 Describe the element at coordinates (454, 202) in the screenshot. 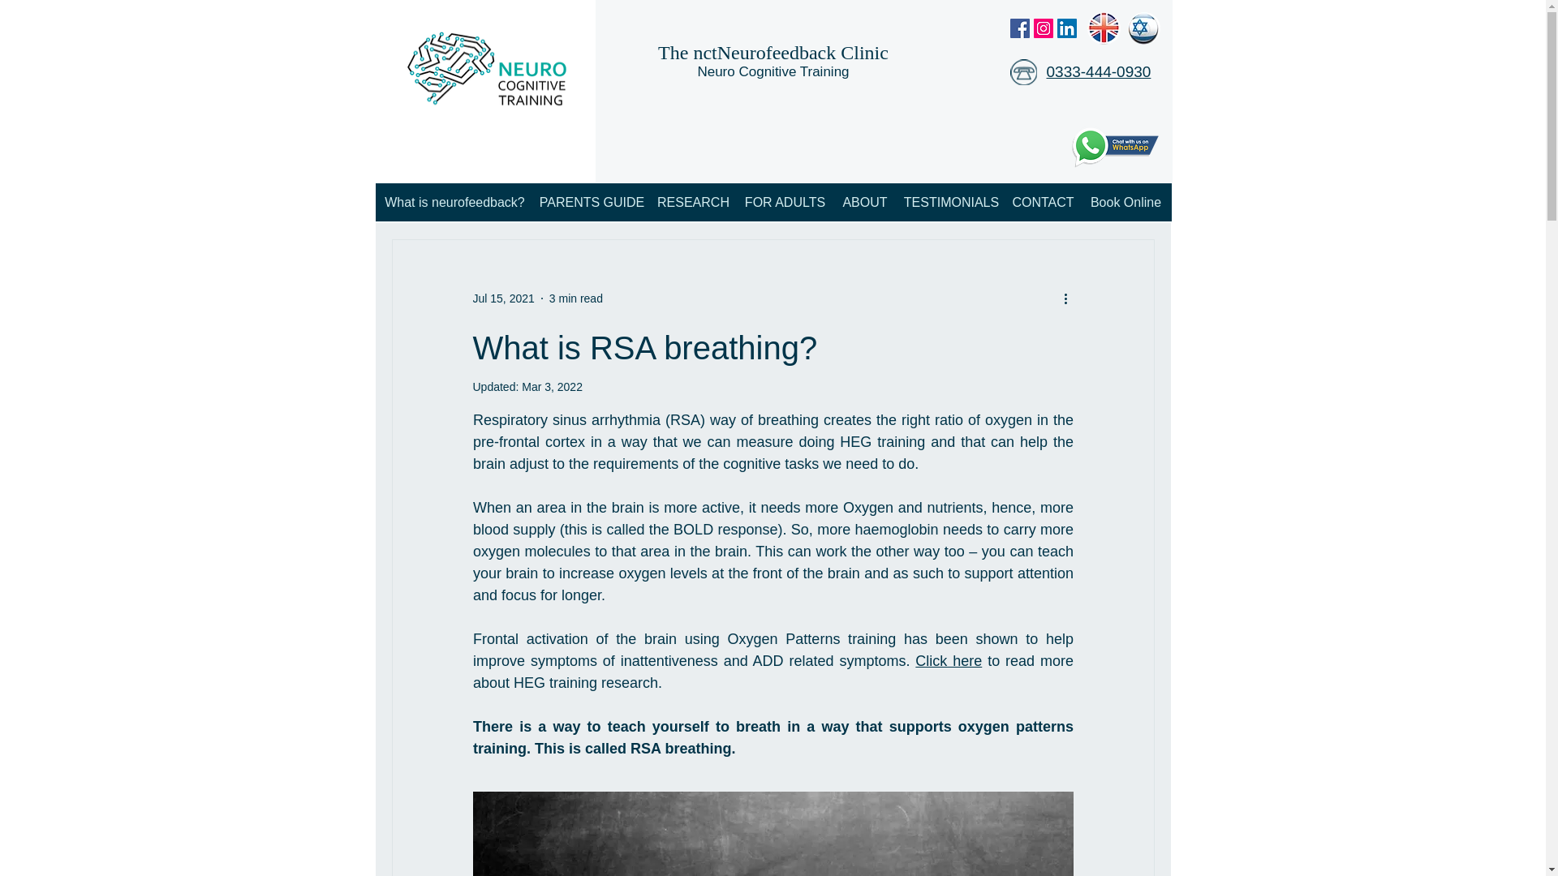

I see `What is neurofeedback?` at that location.